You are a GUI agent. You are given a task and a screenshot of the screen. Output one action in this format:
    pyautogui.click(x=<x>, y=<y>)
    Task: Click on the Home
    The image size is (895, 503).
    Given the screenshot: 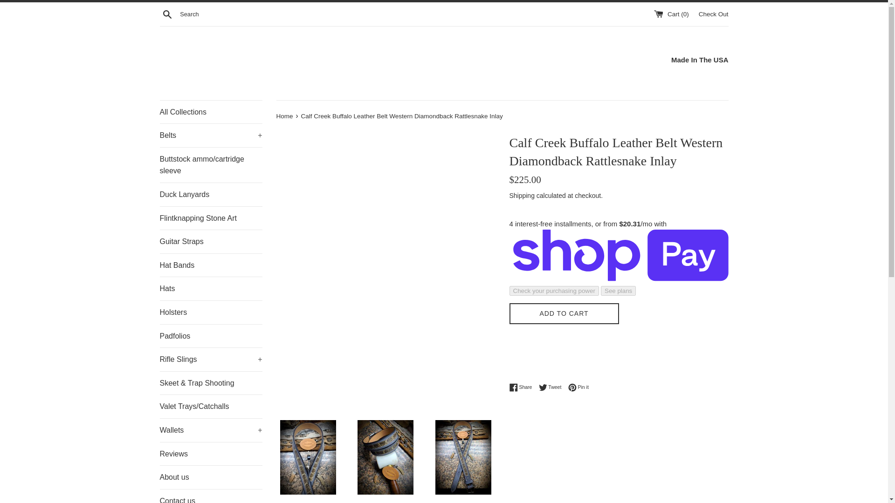 What is the action you would take?
    pyautogui.click(x=285, y=116)
    